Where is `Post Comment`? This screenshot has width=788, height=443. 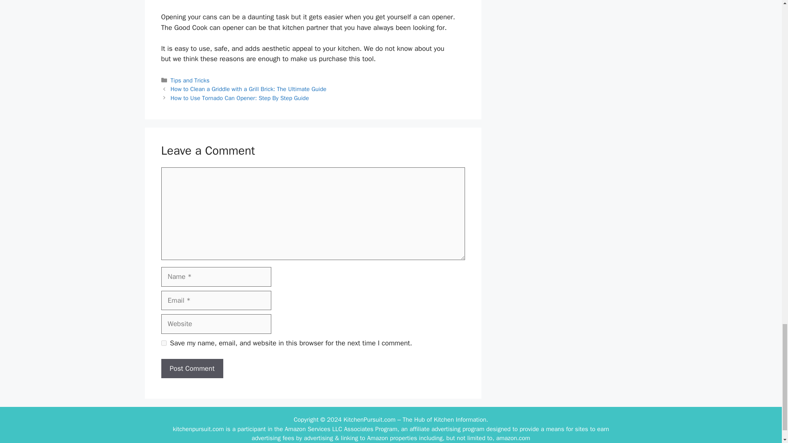
Post Comment is located at coordinates (192, 368).